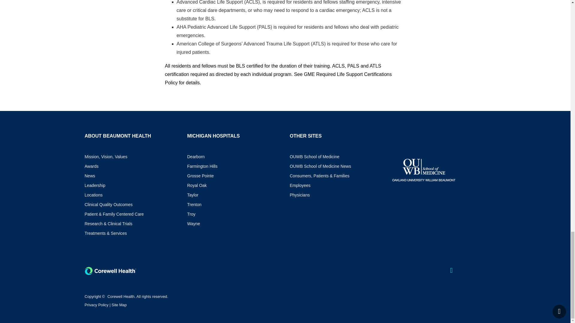  Describe the element at coordinates (234, 166) in the screenshot. I see `Farmington Hills` at that location.